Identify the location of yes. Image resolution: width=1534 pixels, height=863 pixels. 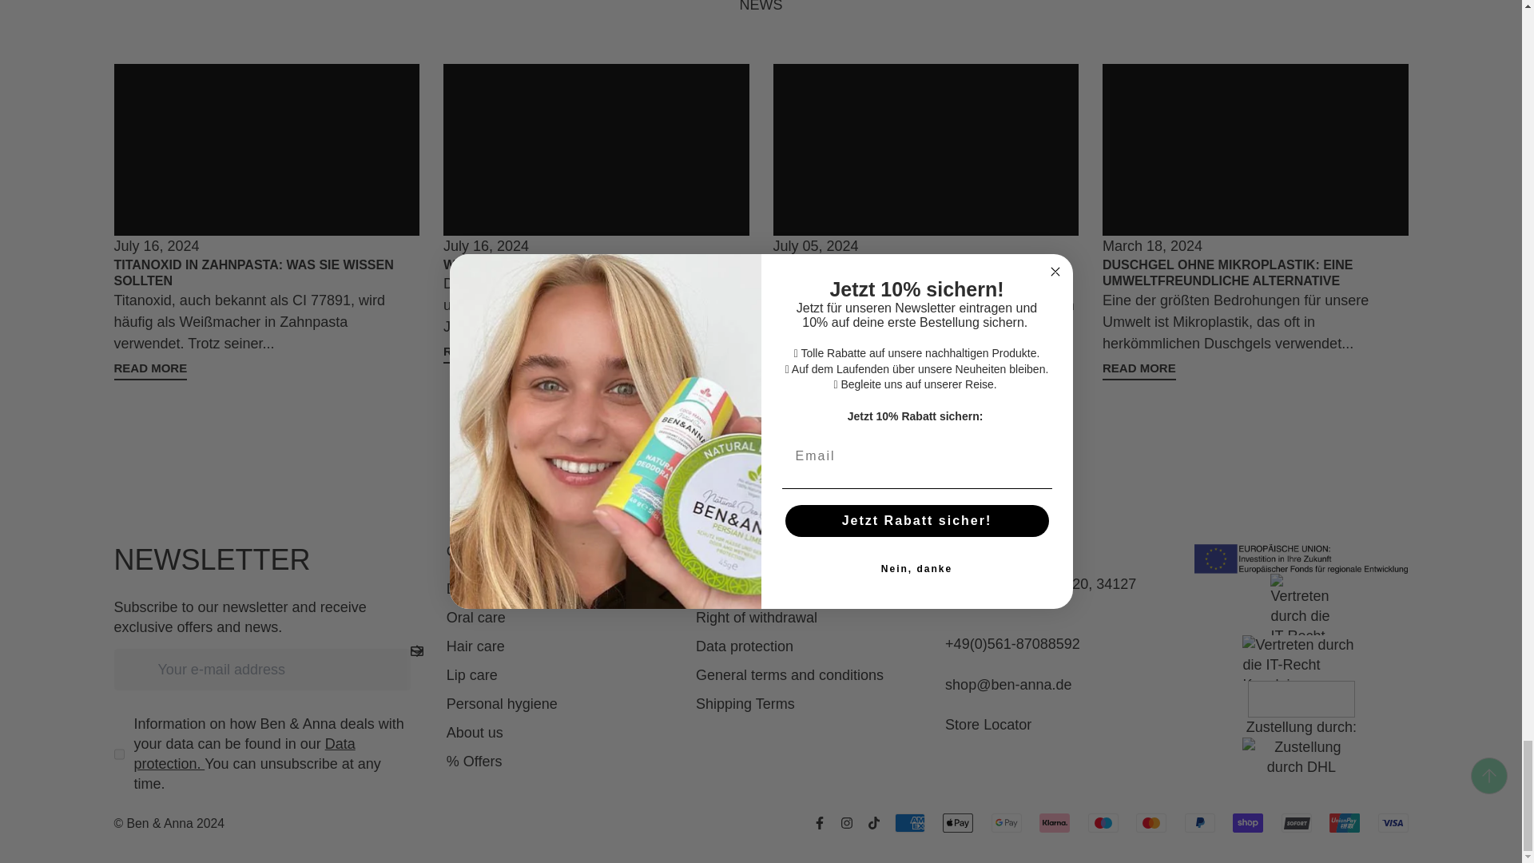
(118, 754).